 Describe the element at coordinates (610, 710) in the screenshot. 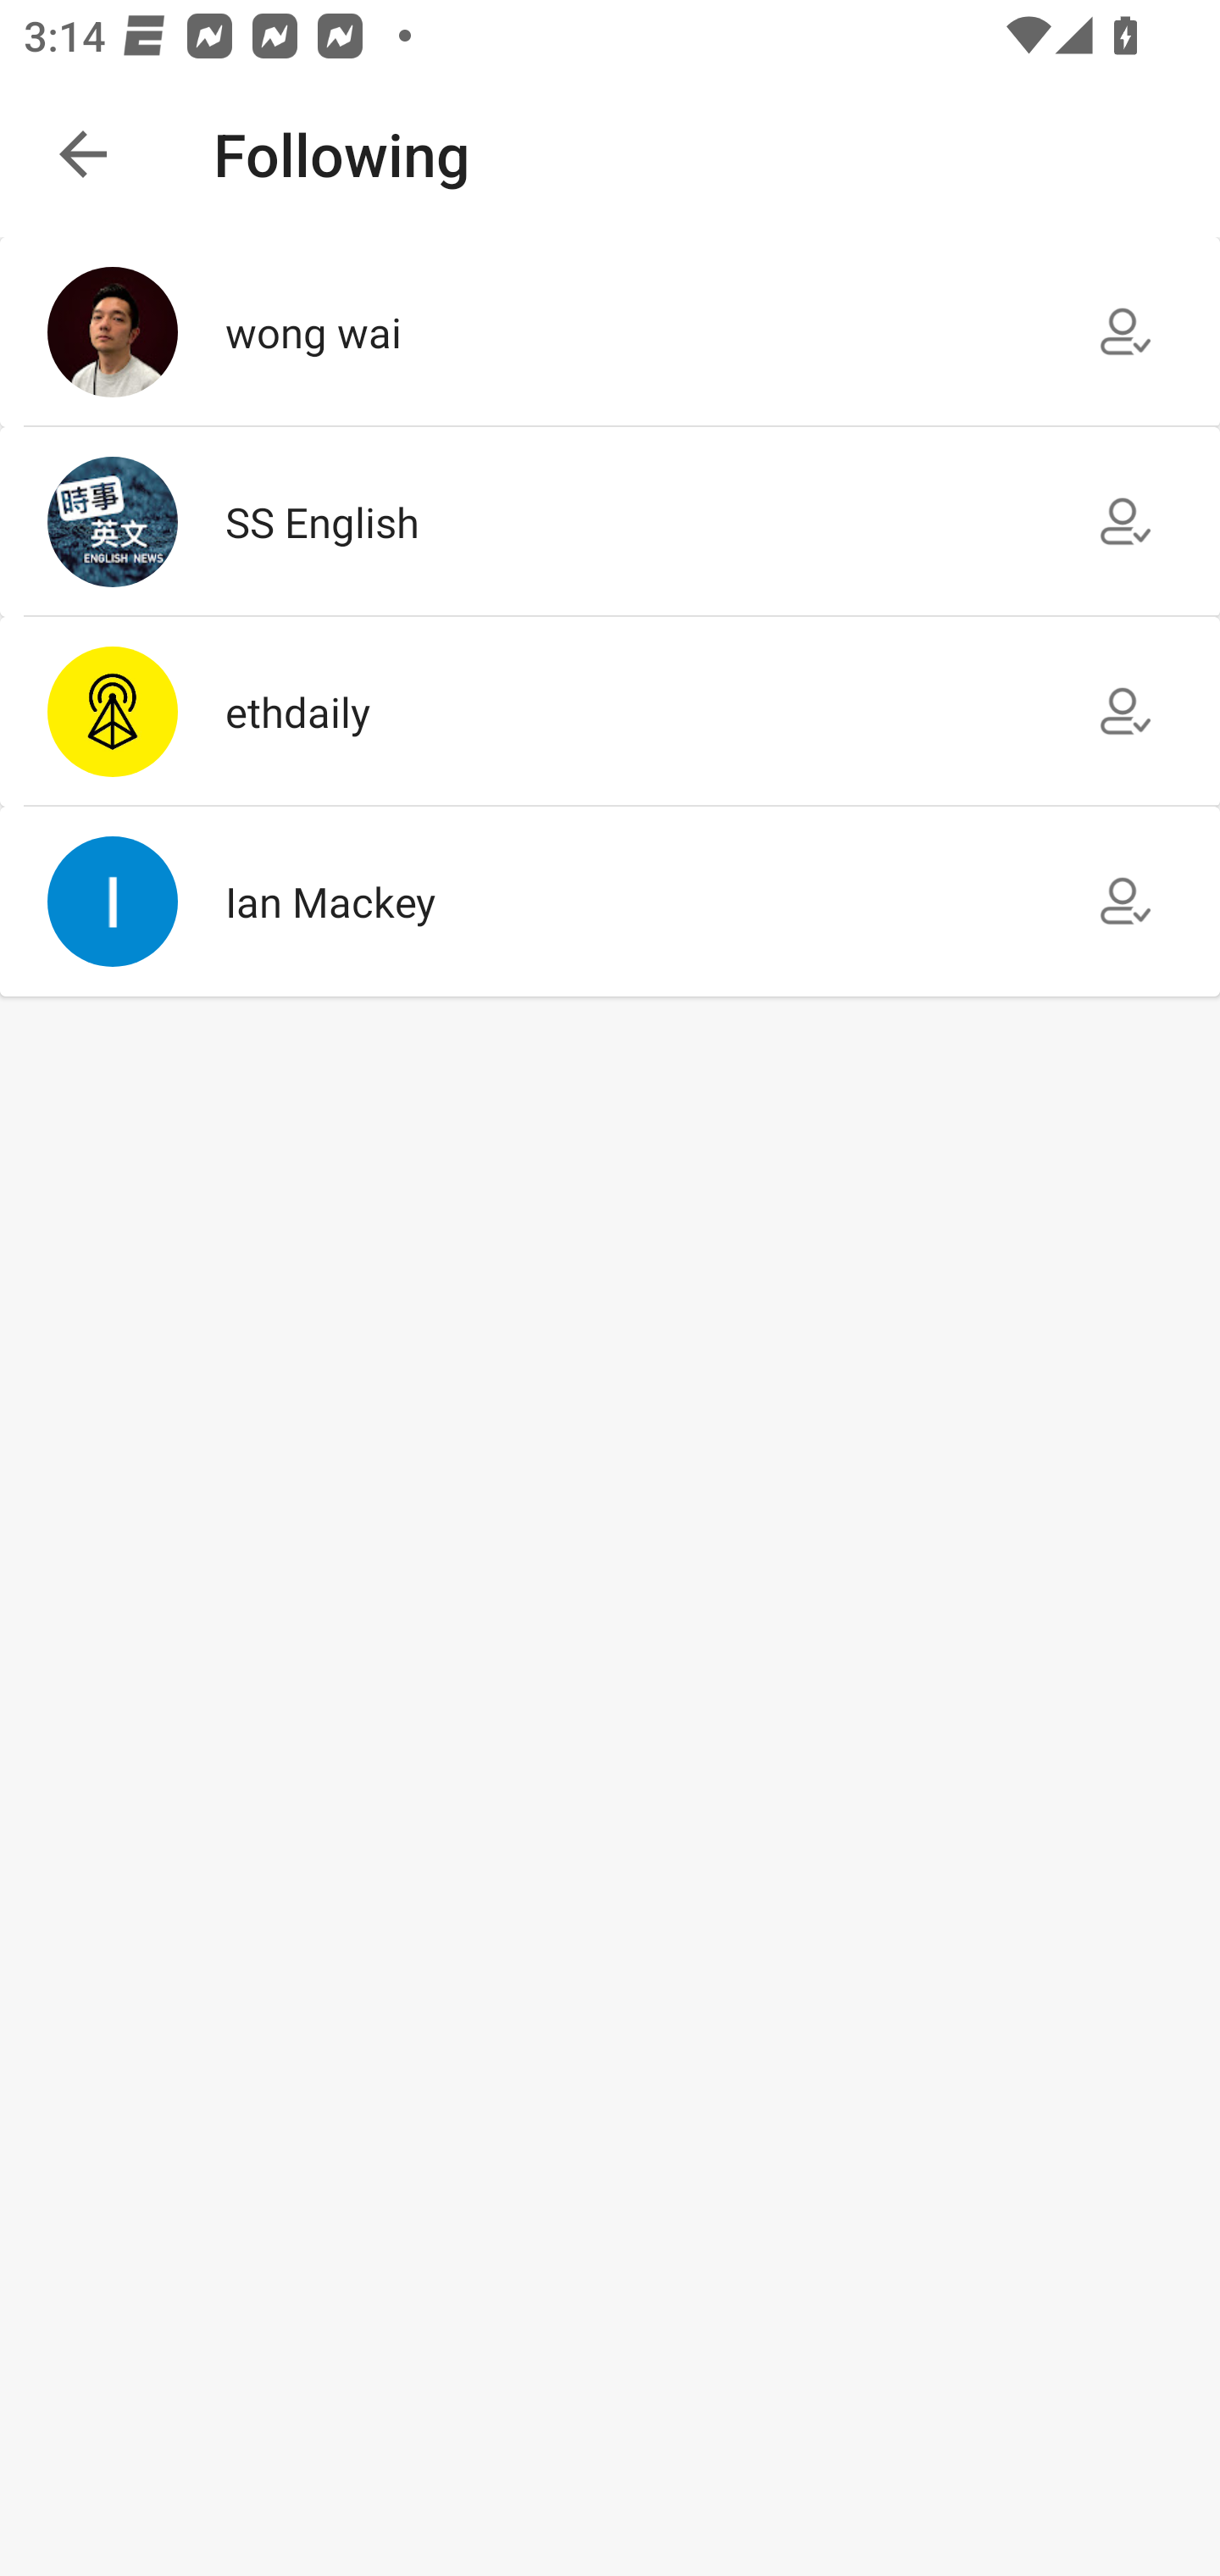

I see `ethdaily` at that location.